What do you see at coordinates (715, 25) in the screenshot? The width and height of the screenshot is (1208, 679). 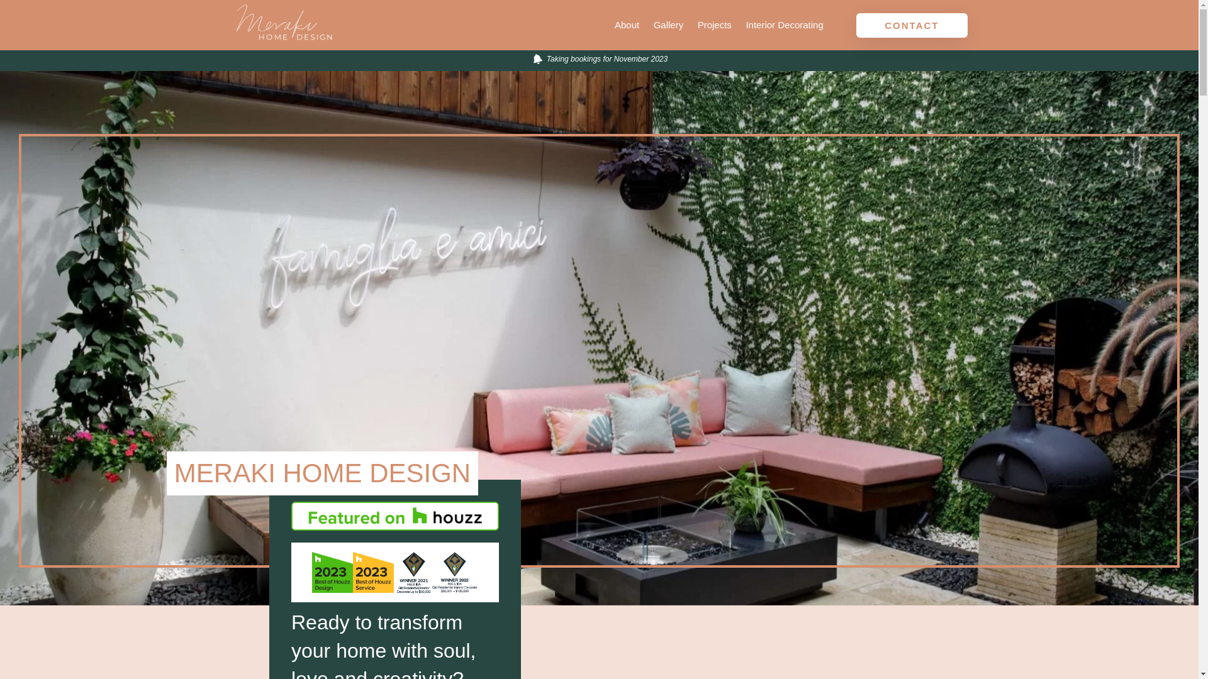 I see `Projects` at bounding box center [715, 25].